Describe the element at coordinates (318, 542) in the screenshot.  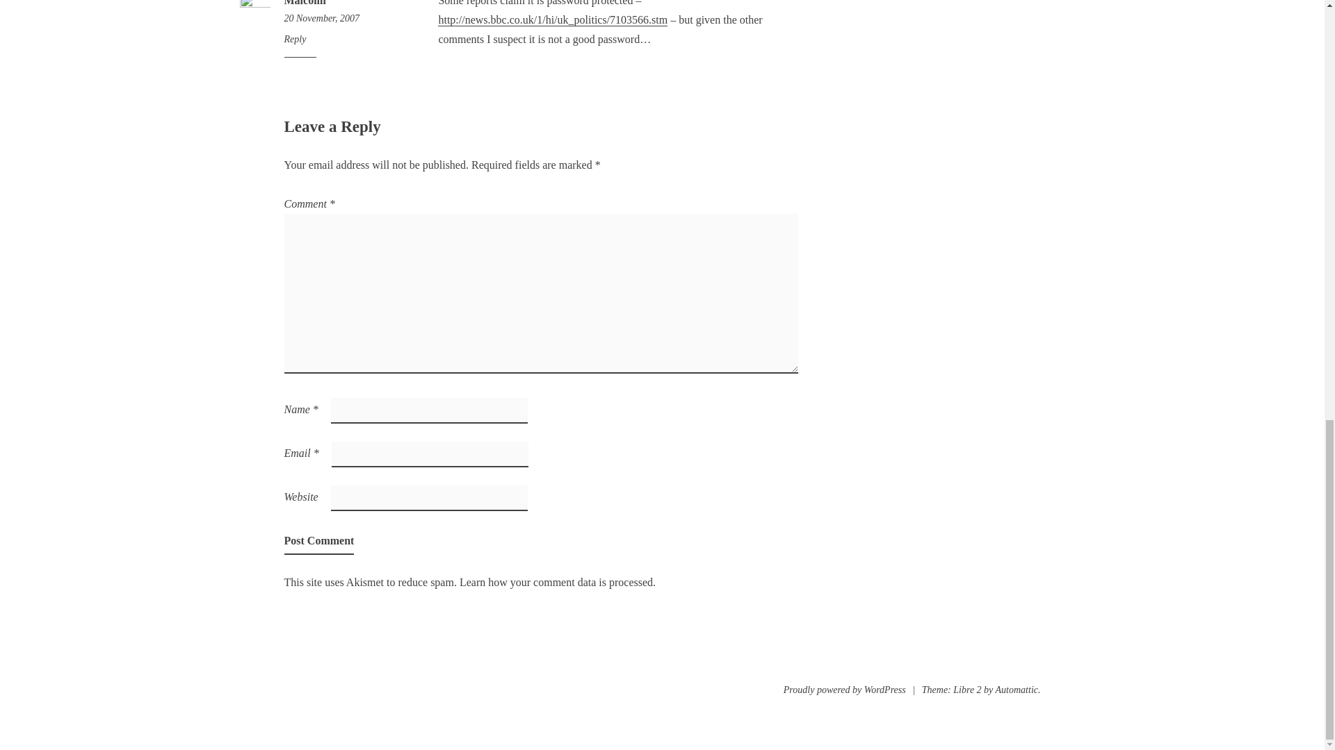
I see `Post Comment` at that location.